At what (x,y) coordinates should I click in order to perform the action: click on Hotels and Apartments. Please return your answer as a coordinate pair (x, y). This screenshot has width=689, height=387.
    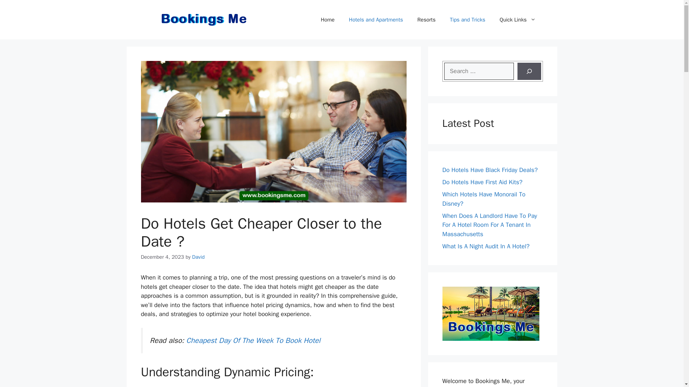
    Looking at the image, I should click on (376, 19).